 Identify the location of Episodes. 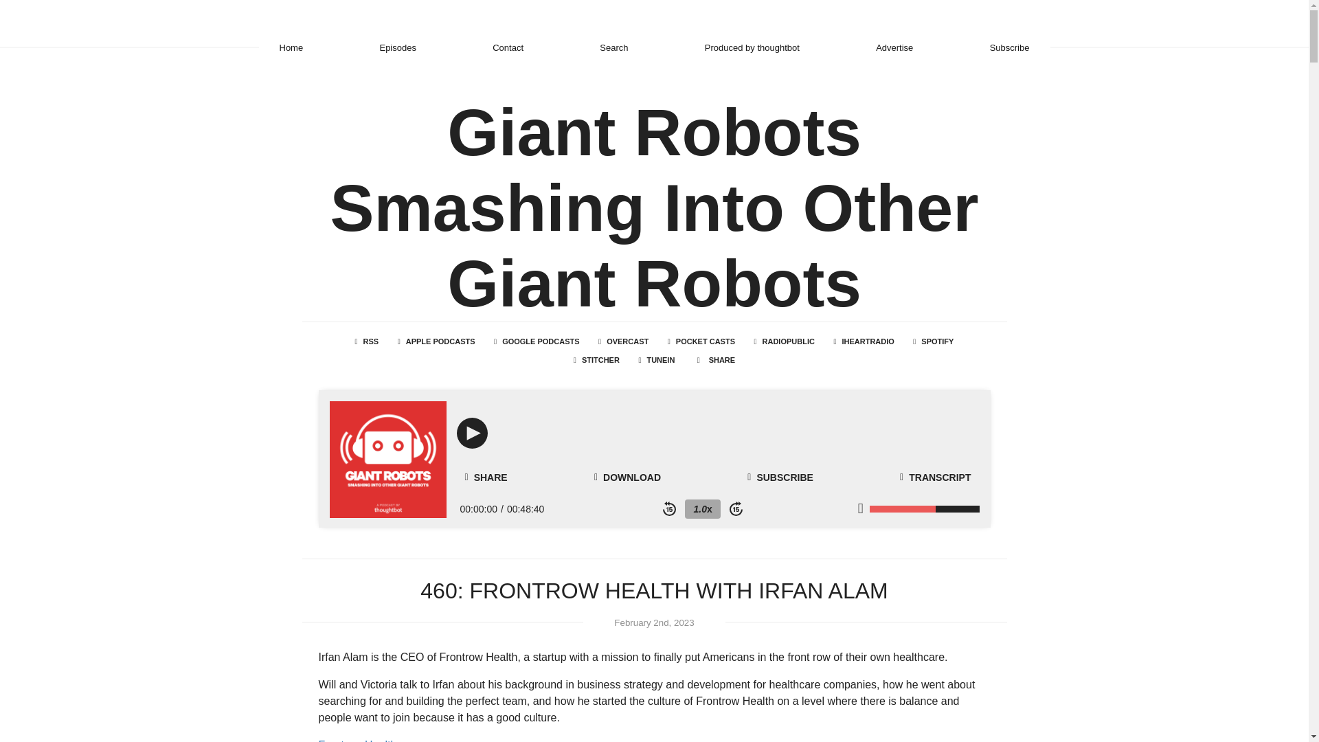
(397, 47).